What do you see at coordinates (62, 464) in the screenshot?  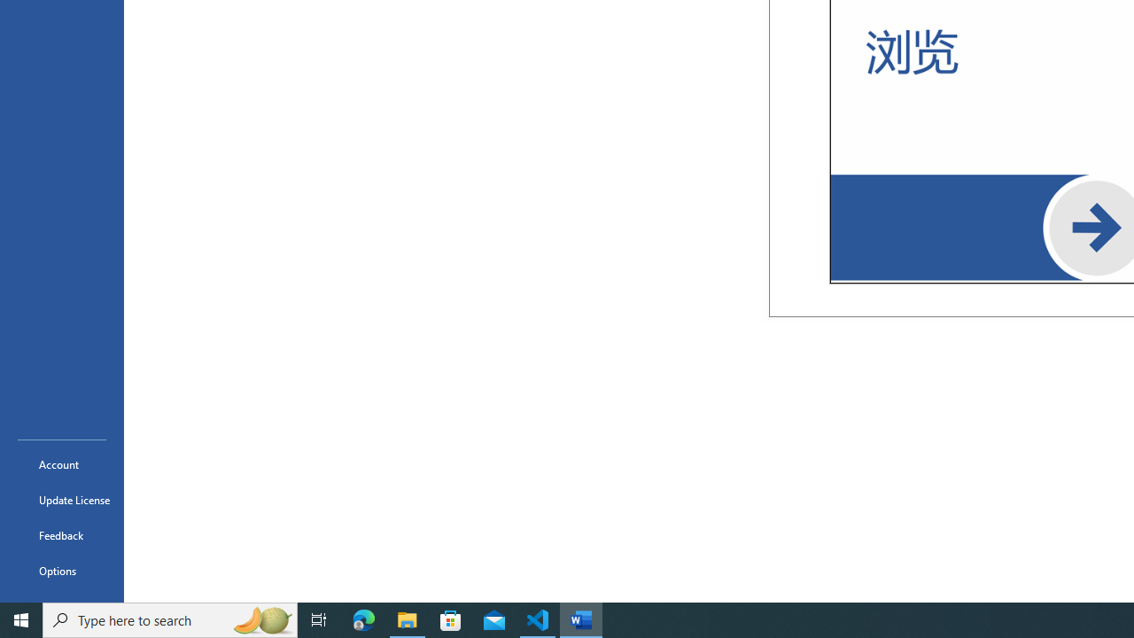 I see `Account` at bounding box center [62, 464].